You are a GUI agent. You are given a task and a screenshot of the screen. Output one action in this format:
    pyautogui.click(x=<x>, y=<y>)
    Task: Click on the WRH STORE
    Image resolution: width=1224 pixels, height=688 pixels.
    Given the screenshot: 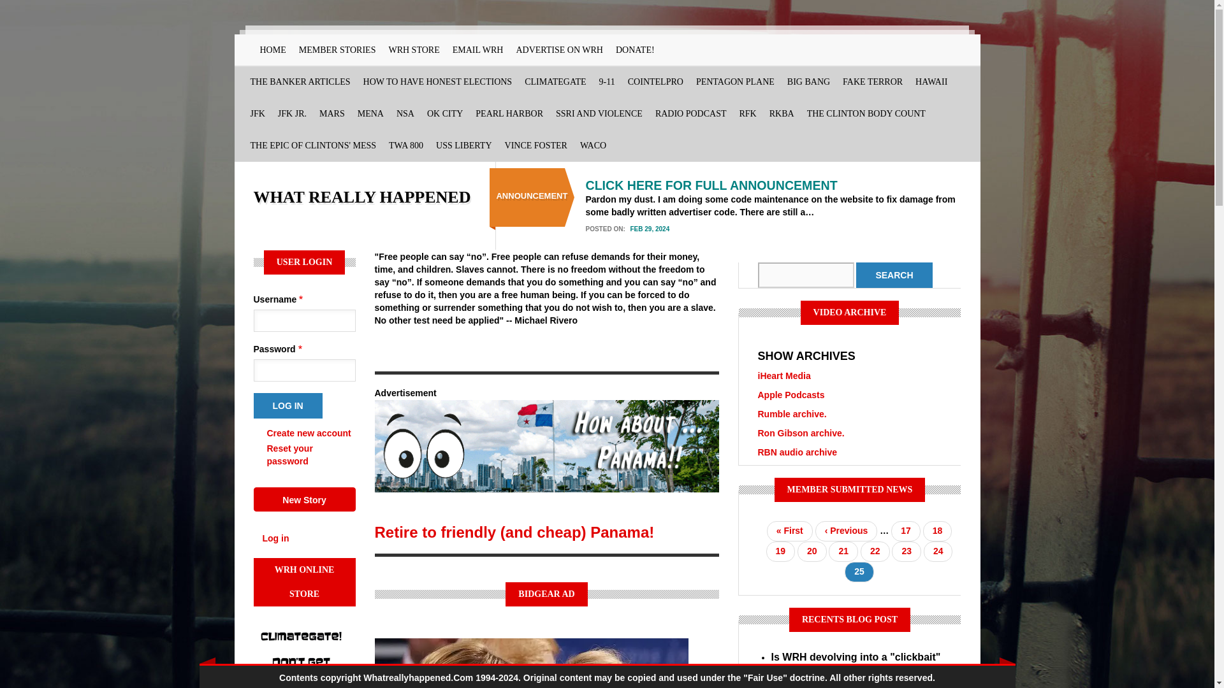 What is the action you would take?
    pyautogui.click(x=413, y=50)
    